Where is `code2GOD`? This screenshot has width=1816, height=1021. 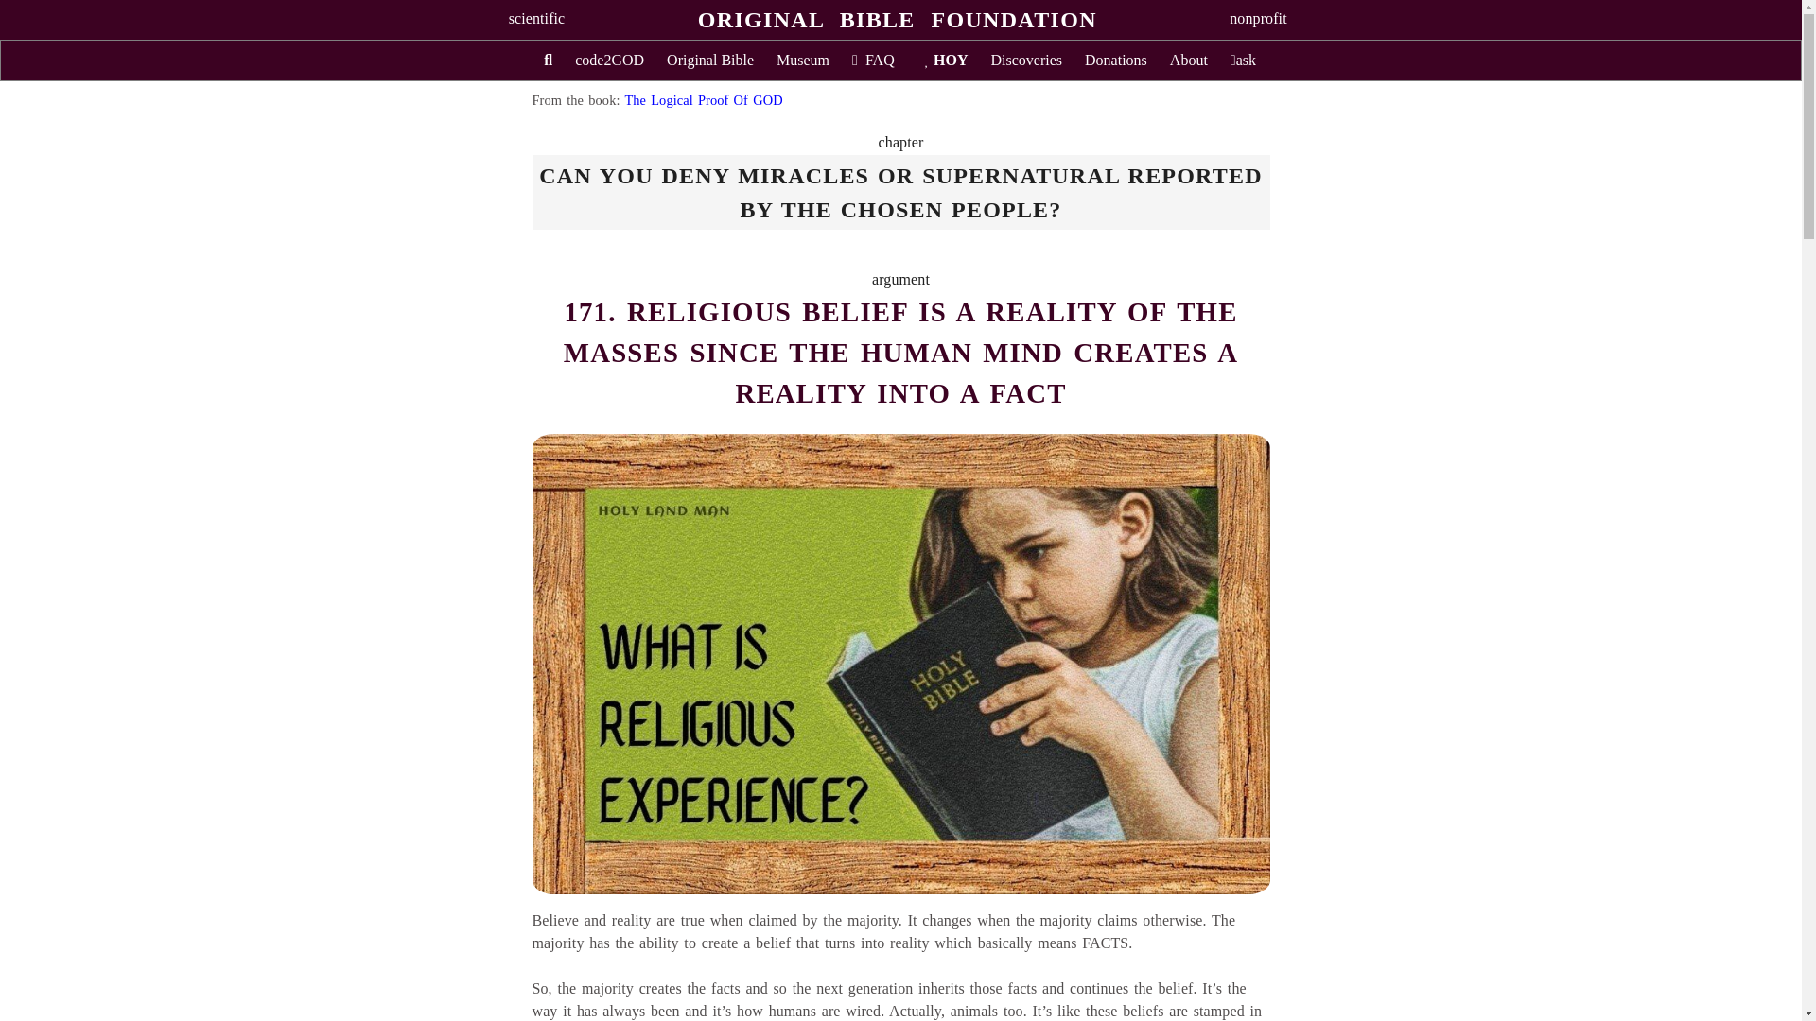
code2GOD is located at coordinates (609, 61).